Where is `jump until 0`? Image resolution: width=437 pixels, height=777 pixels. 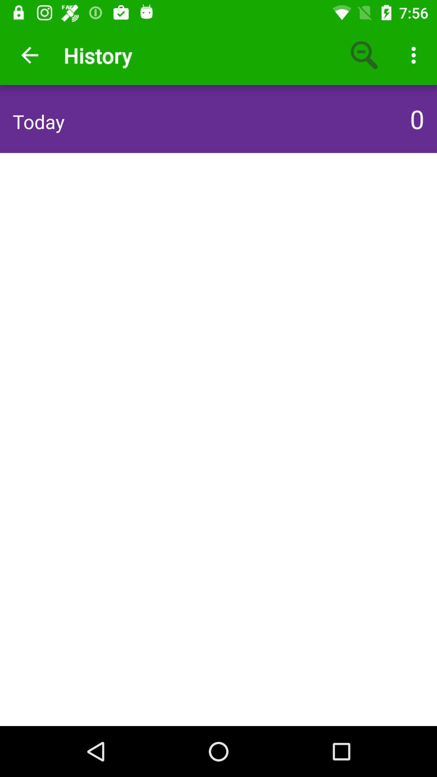 jump until 0 is located at coordinates (415, 119).